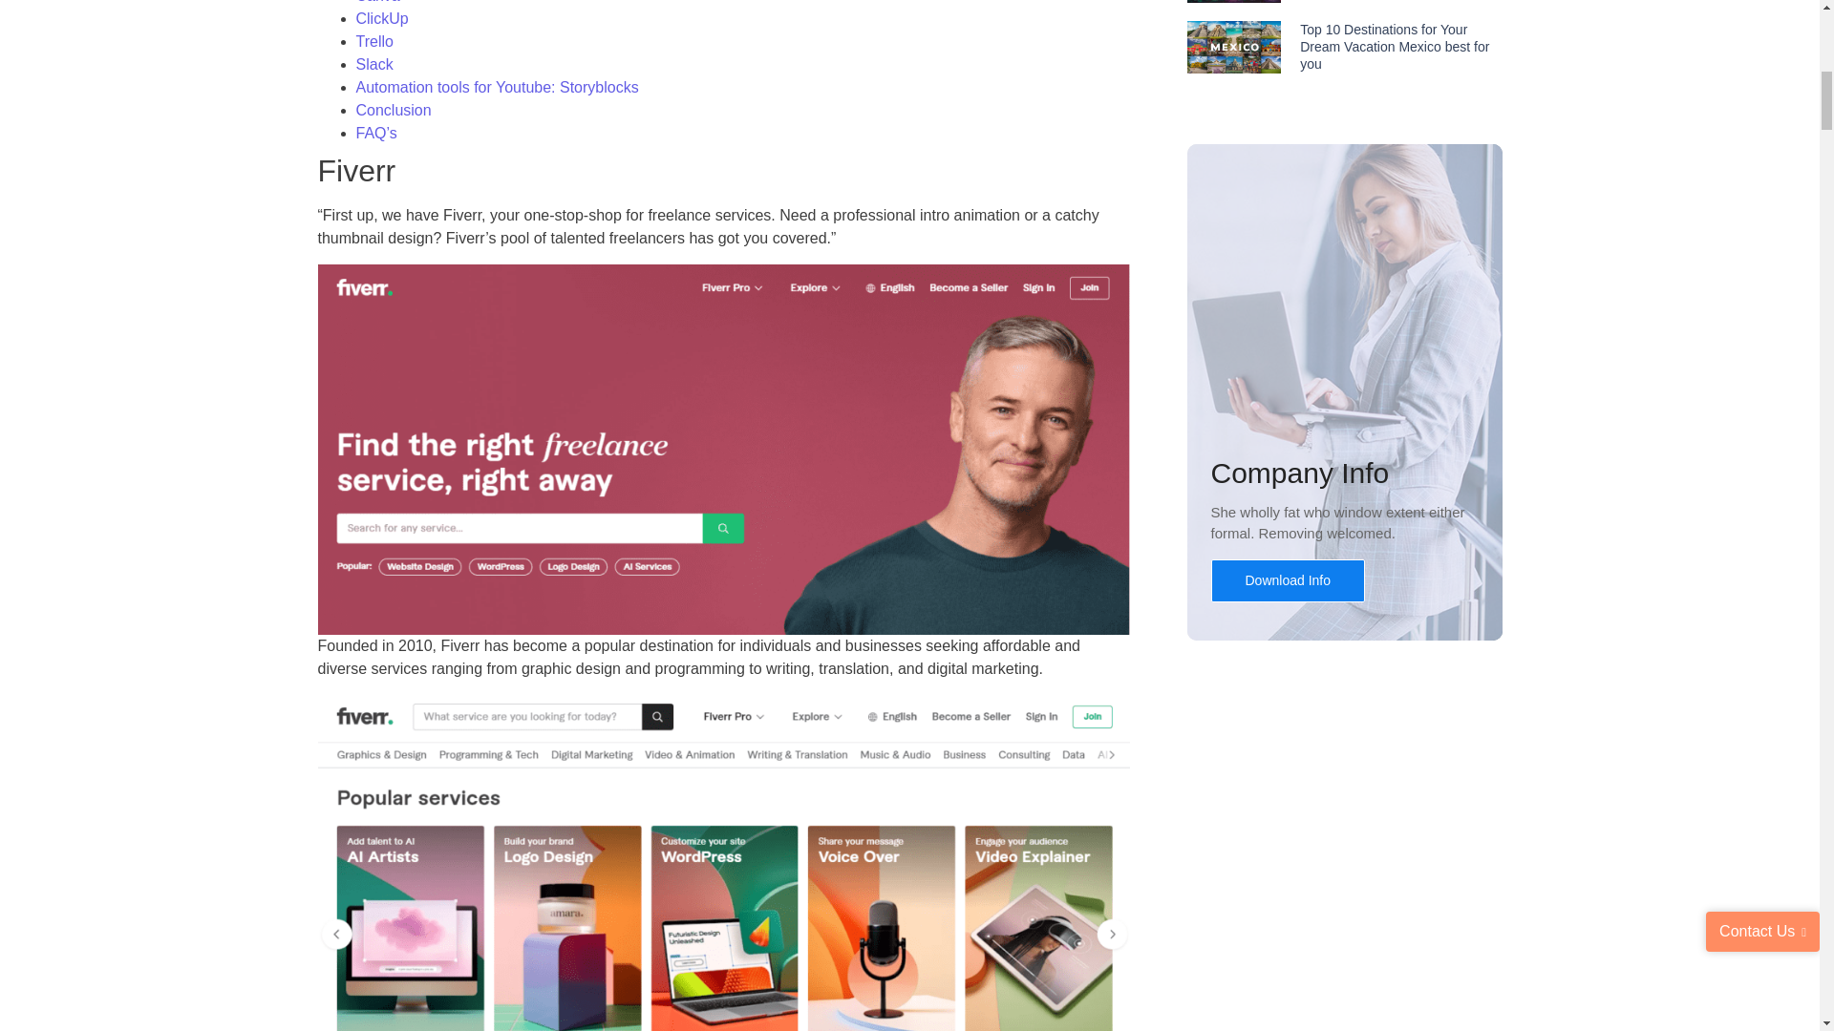 The width and height of the screenshot is (1834, 1031). I want to click on Conclusion, so click(394, 110).